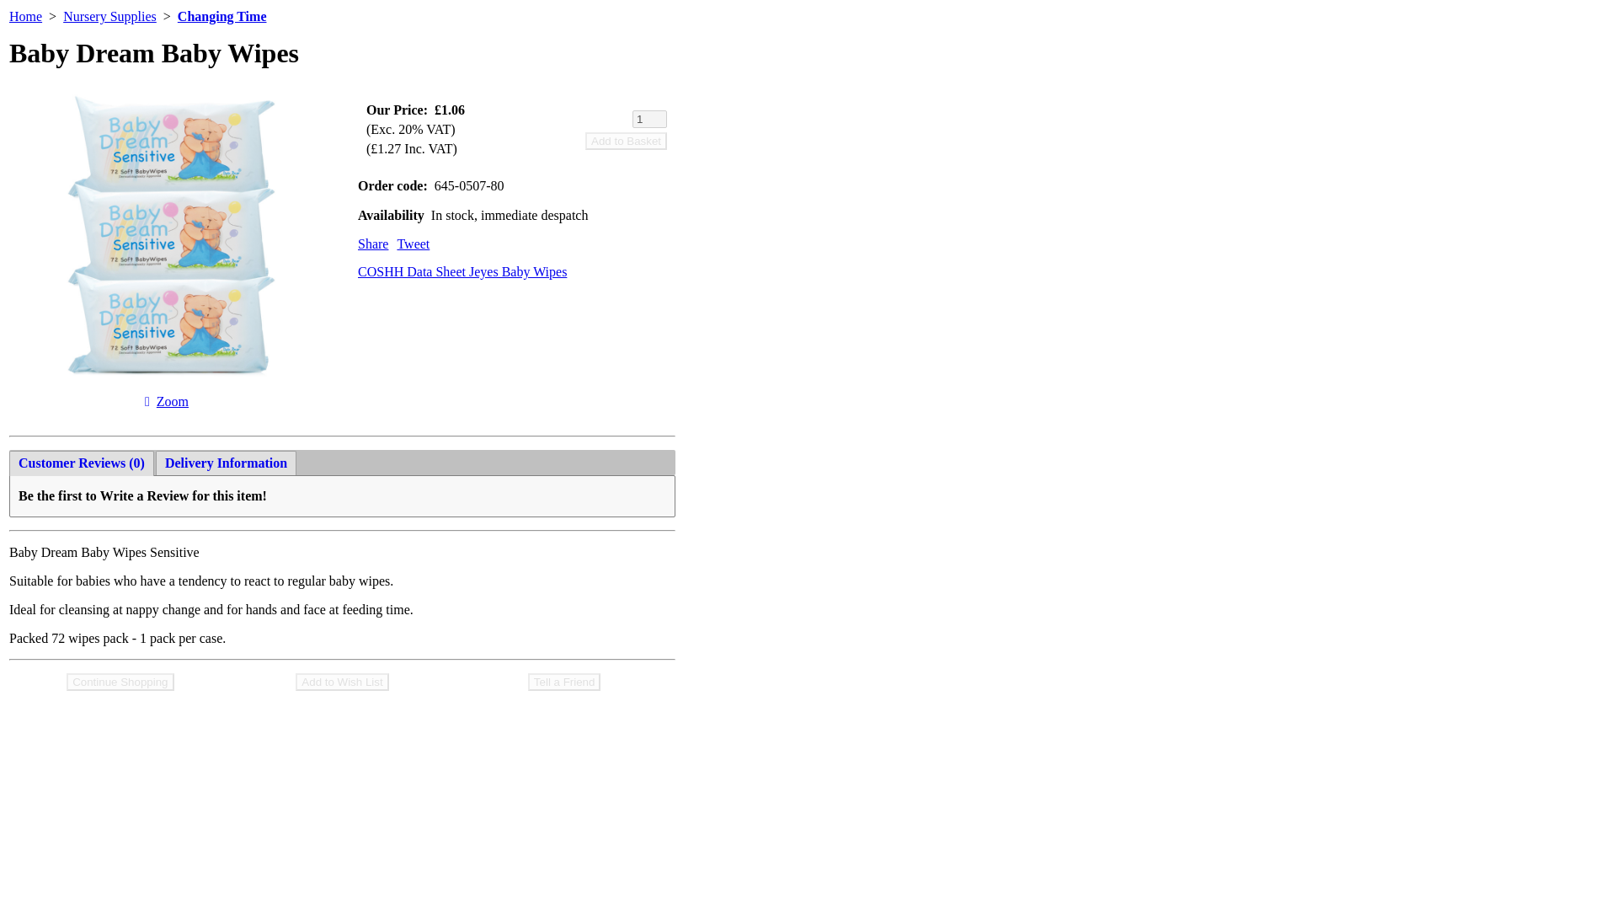  What do you see at coordinates (648, 118) in the screenshot?
I see `1` at bounding box center [648, 118].